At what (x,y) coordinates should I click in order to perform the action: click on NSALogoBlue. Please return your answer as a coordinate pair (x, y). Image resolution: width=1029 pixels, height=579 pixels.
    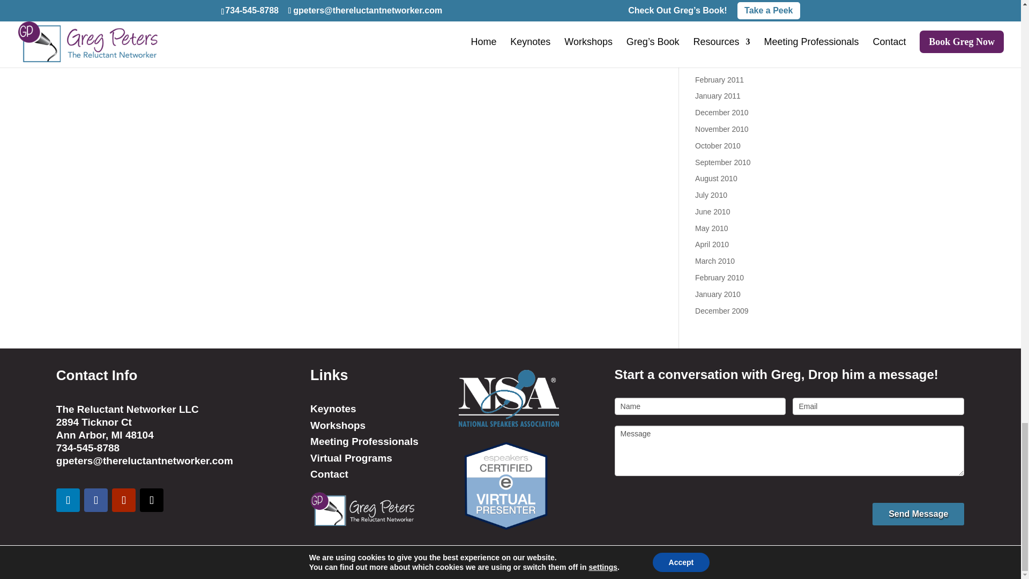
    Looking at the image, I should click on (509, 398).